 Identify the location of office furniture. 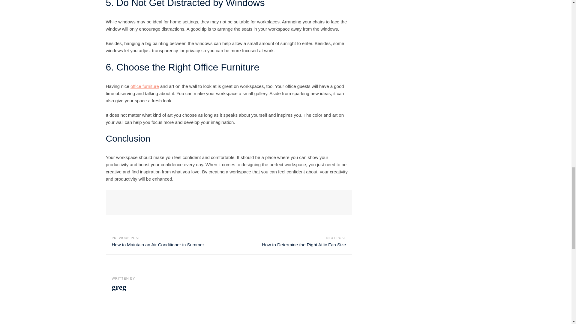
(145, 86).